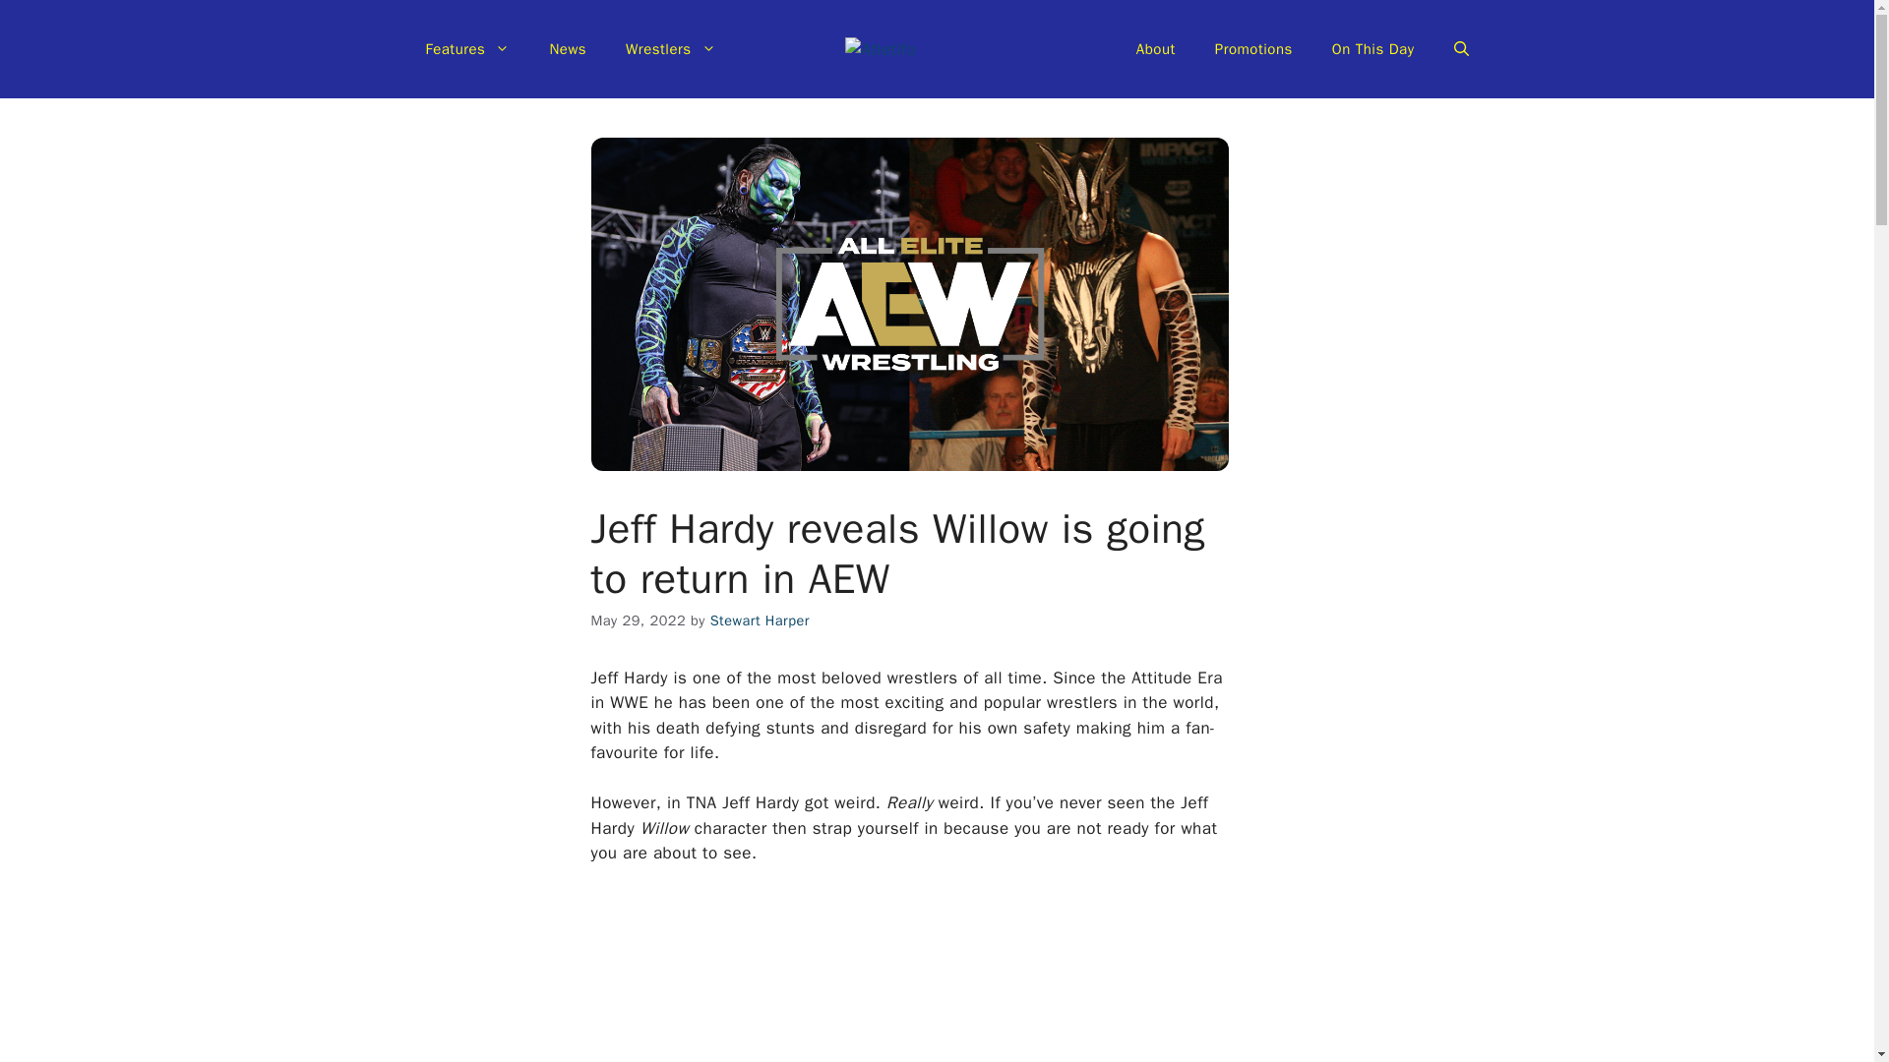 This screenshot has height=1062, width=1889. What do you see at coordinates (760, 620) in the screenshot?
I see `View all posts by Stewart Harper` at bounding box center [760, 620].